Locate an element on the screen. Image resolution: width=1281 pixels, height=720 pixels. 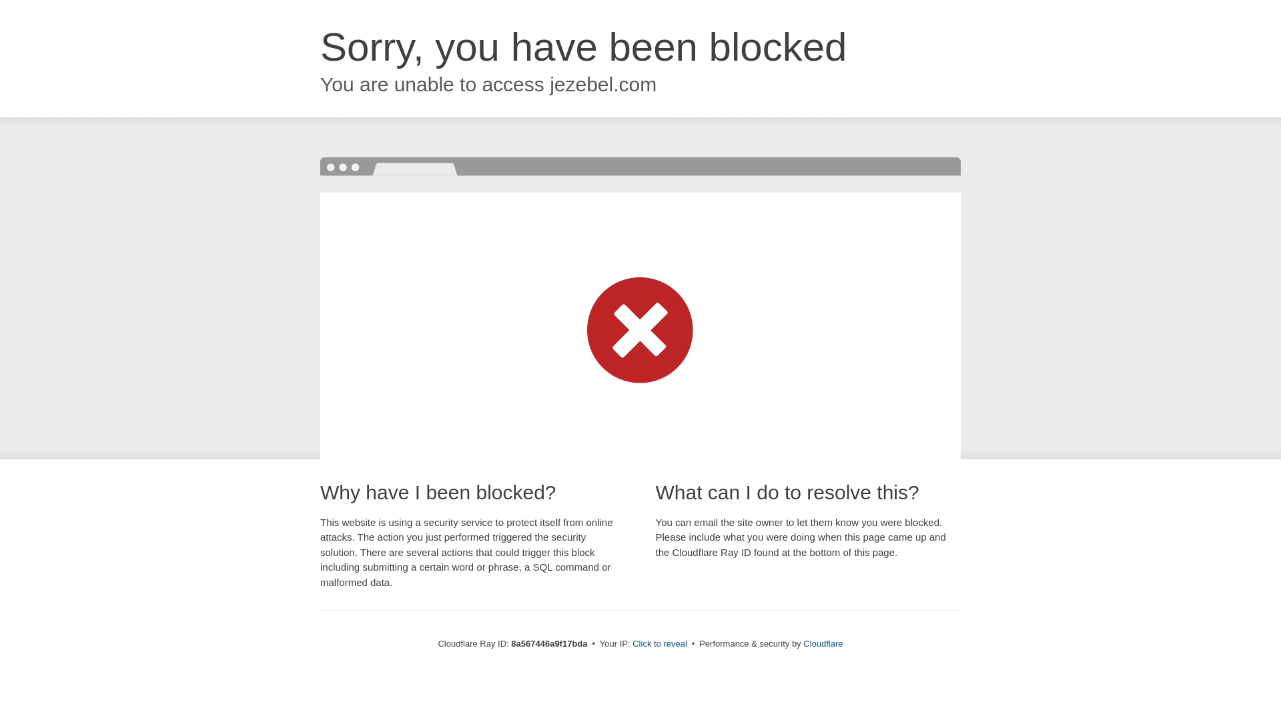
Cloudflare is located at coordinates (823, 643).